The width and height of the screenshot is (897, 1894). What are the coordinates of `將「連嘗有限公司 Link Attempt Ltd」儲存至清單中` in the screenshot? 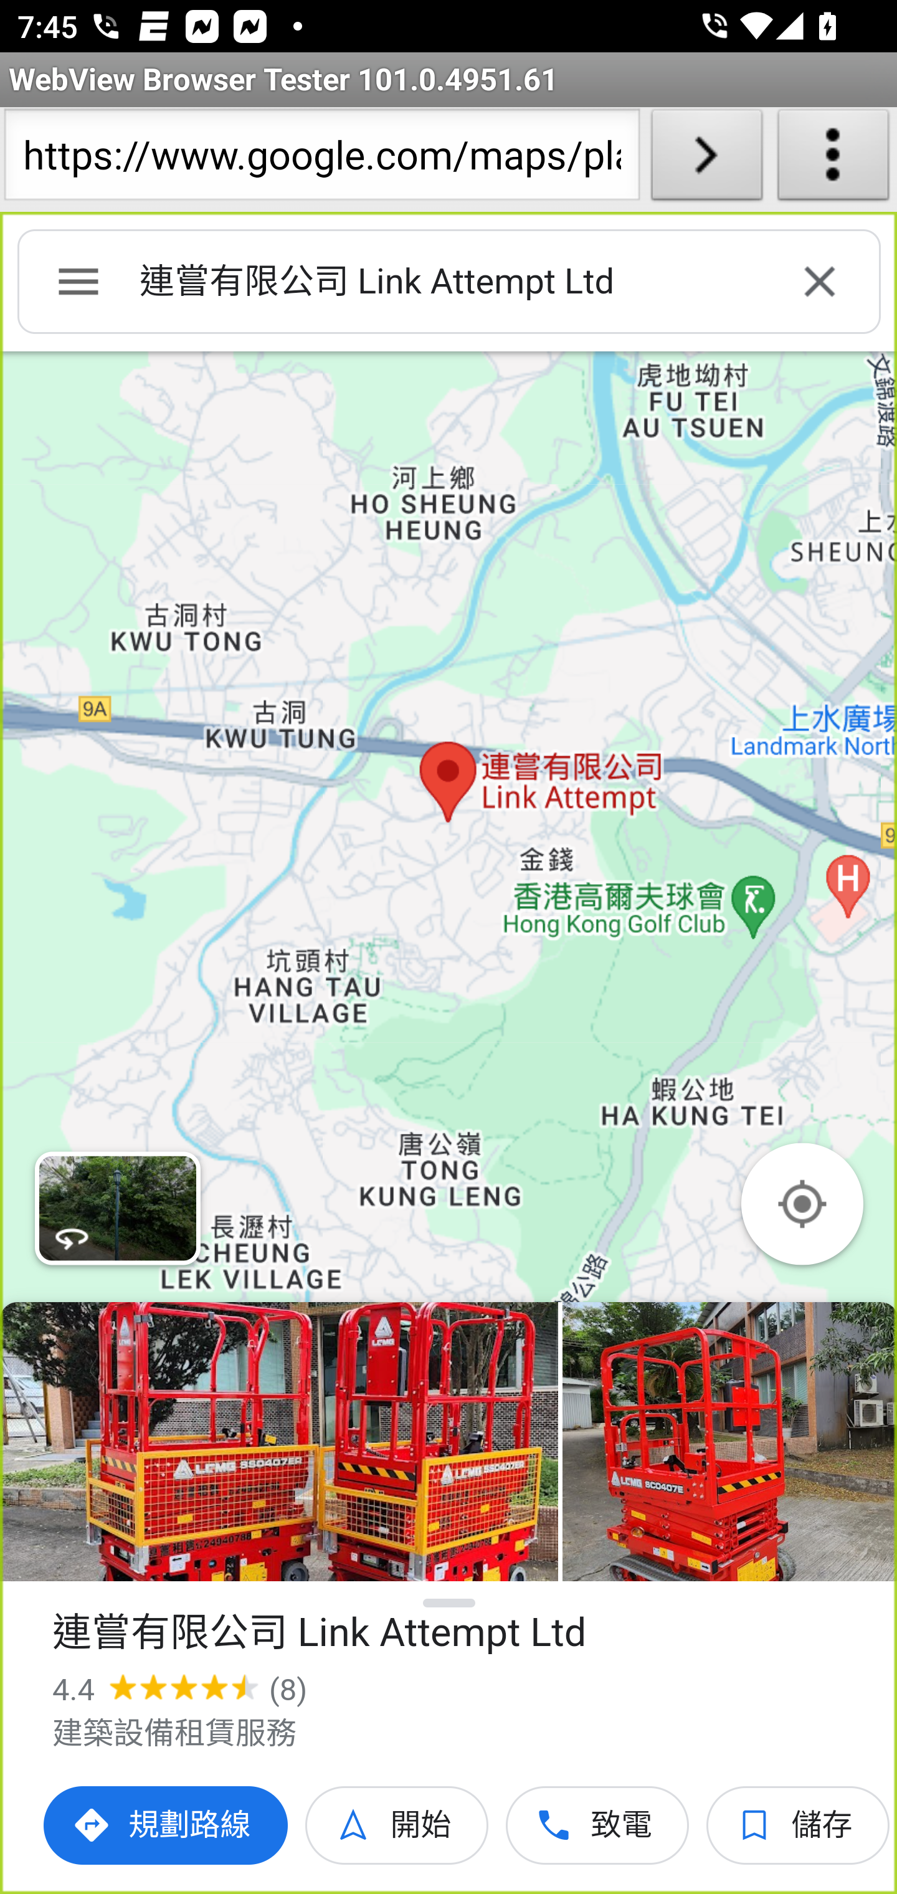 It's located at (799, 1825).